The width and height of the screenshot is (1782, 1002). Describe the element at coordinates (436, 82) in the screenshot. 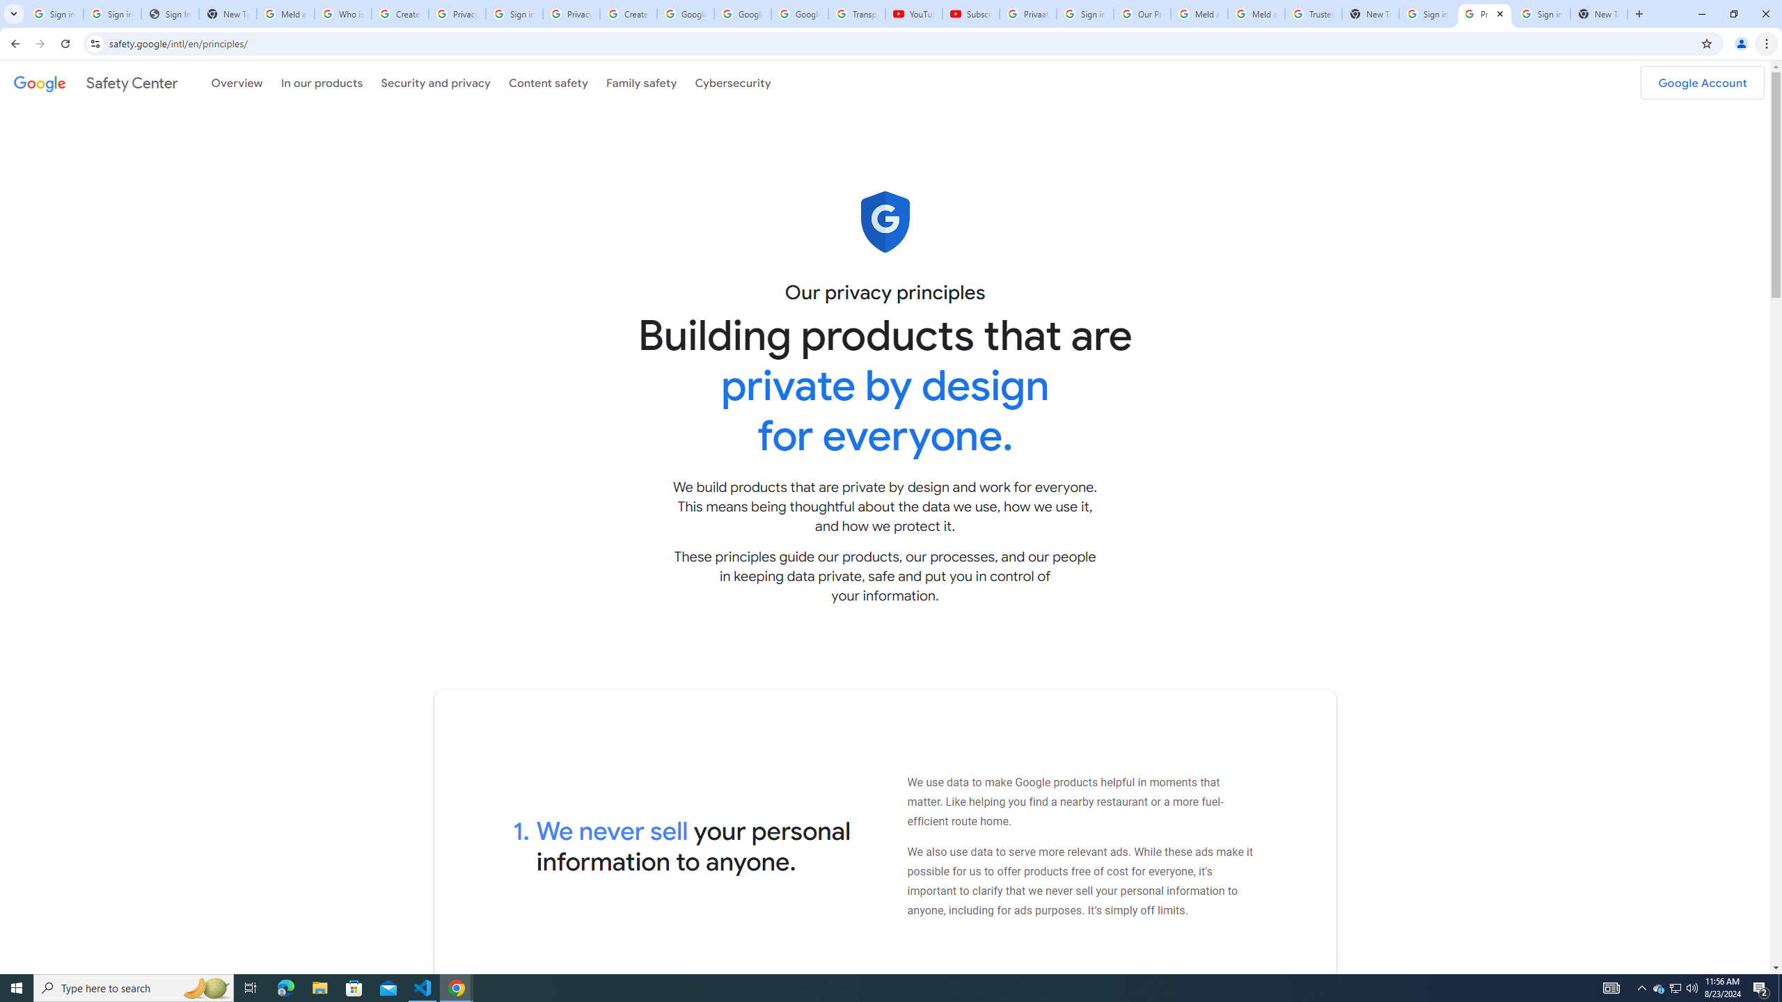

I see `Security and privacy` at that location.